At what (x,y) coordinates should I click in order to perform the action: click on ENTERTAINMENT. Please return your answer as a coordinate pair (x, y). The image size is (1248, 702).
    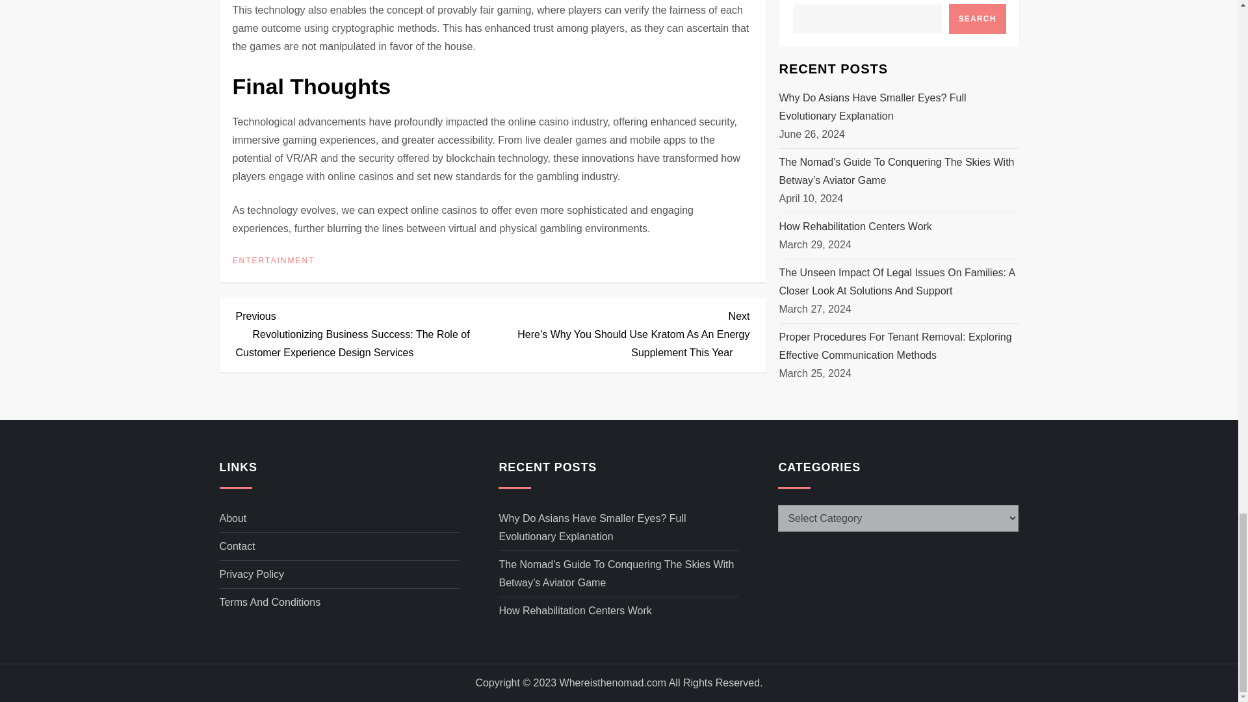
    Looking at the image, I should click on (274, 261).